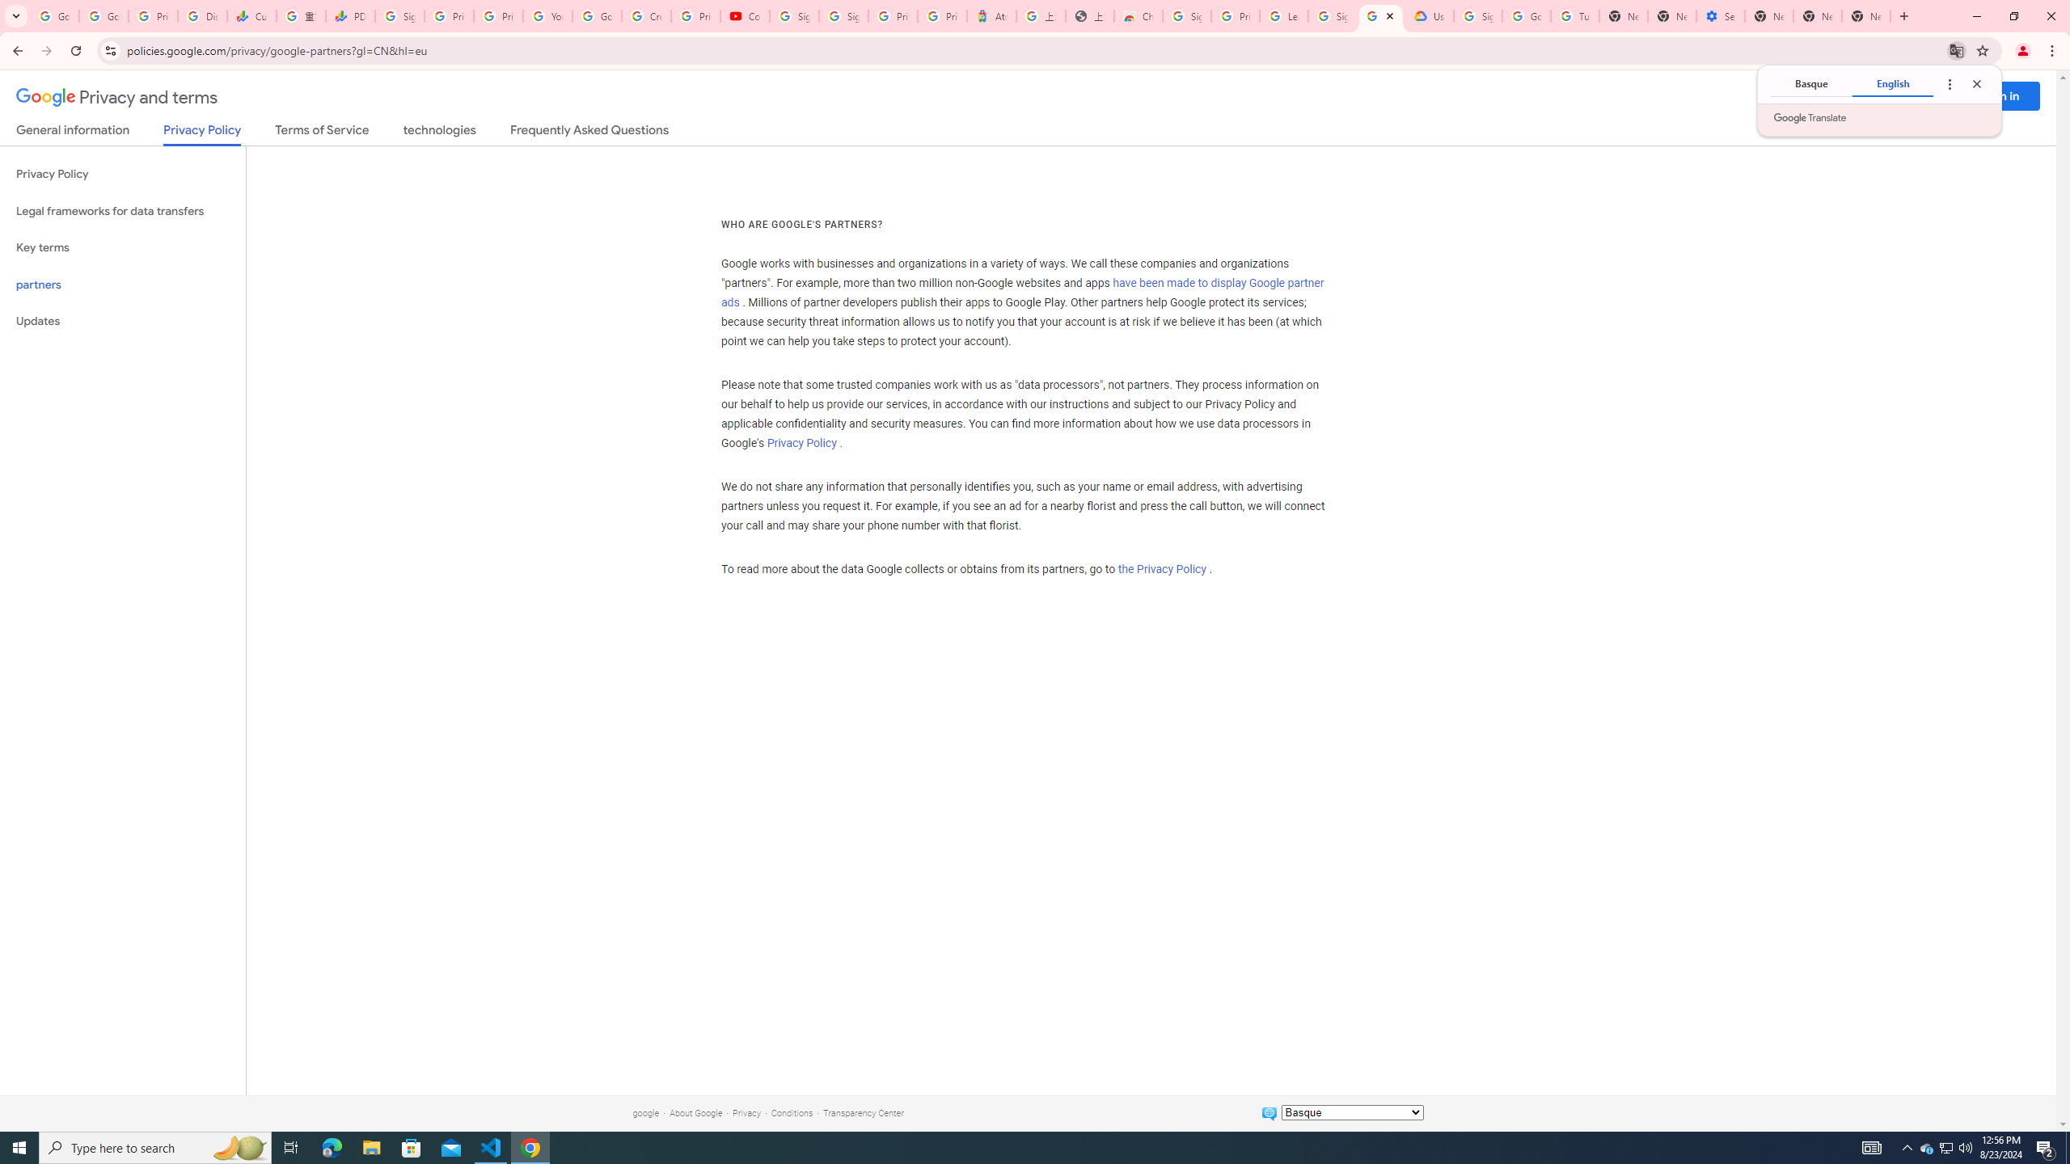 The width and height of the screenshot is (2070, 1164). What do you see at coordinates (992, 16) in the screenshot?
I see `Atour Hotel - Google hotels` at bounding box center [992, 16].